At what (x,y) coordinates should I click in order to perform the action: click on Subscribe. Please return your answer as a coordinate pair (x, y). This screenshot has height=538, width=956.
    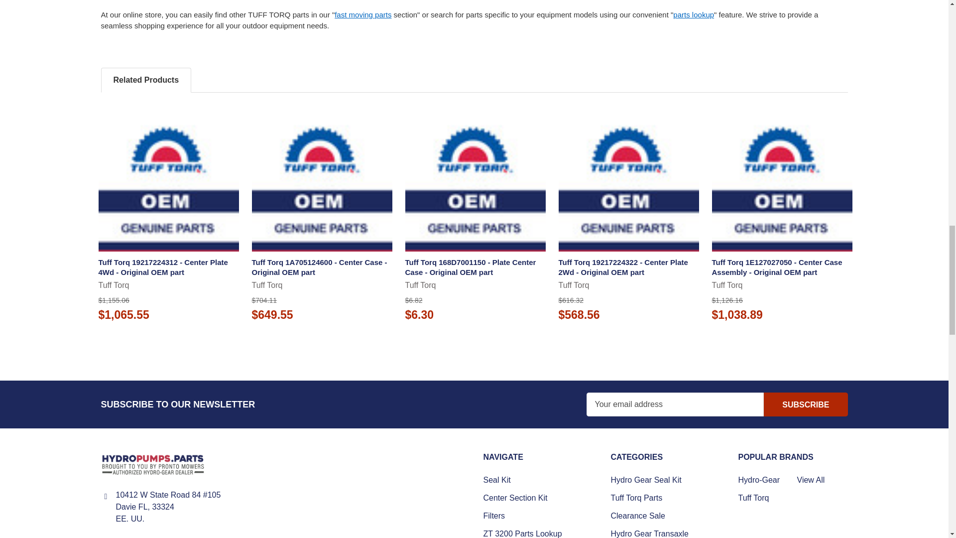
    Looking at the image, I should click on (806, 404).